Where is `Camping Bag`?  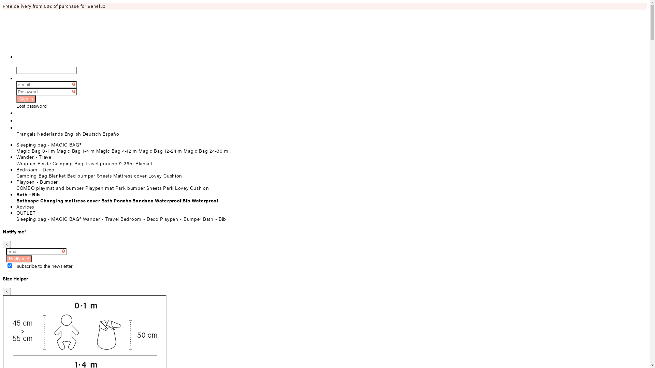
Camping Bag is located at coordinates (68, 163).